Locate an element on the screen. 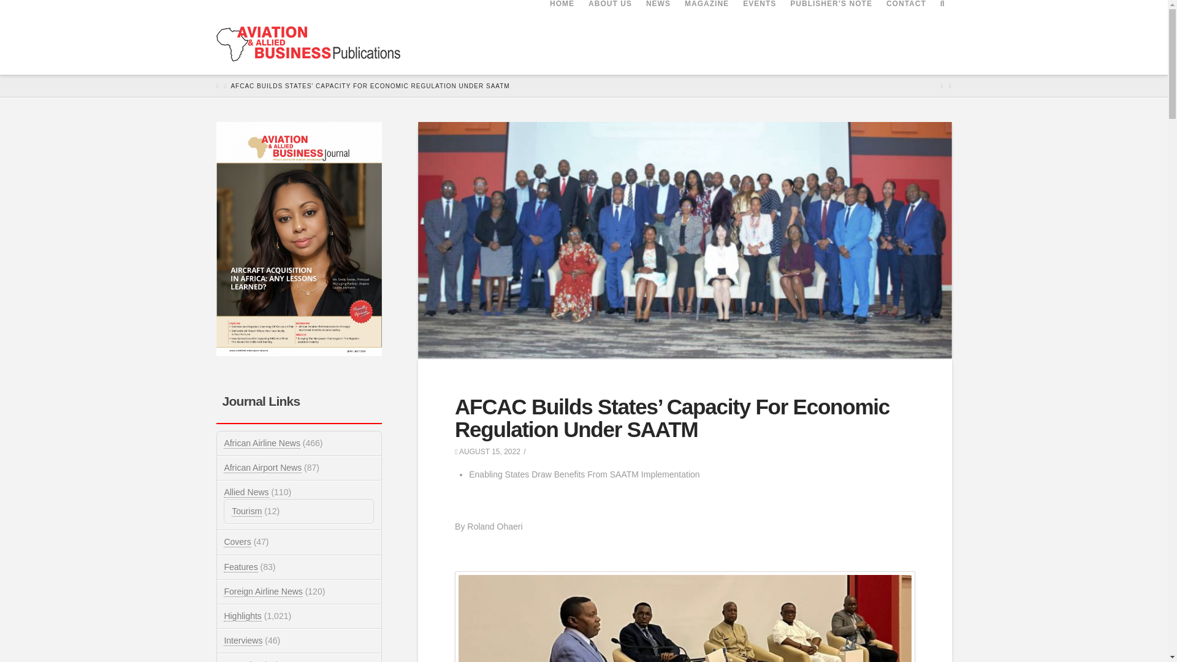 Image resolution: width=1177 pixels, height=662 pixels. EVENTS is located at coordinates (759, 27).